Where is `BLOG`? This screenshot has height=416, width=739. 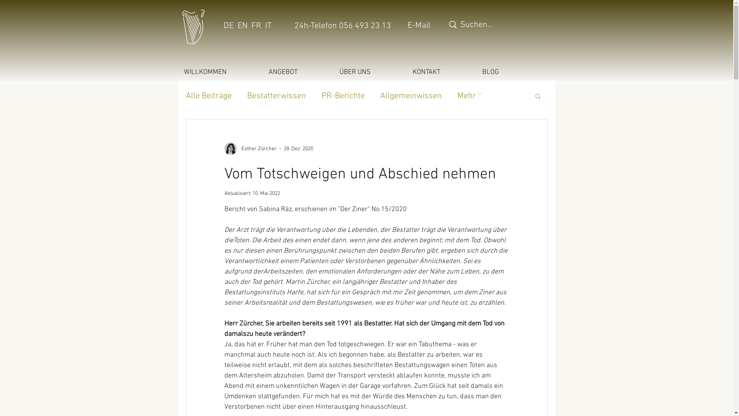 BLOG is located at coordinates (506, 72).